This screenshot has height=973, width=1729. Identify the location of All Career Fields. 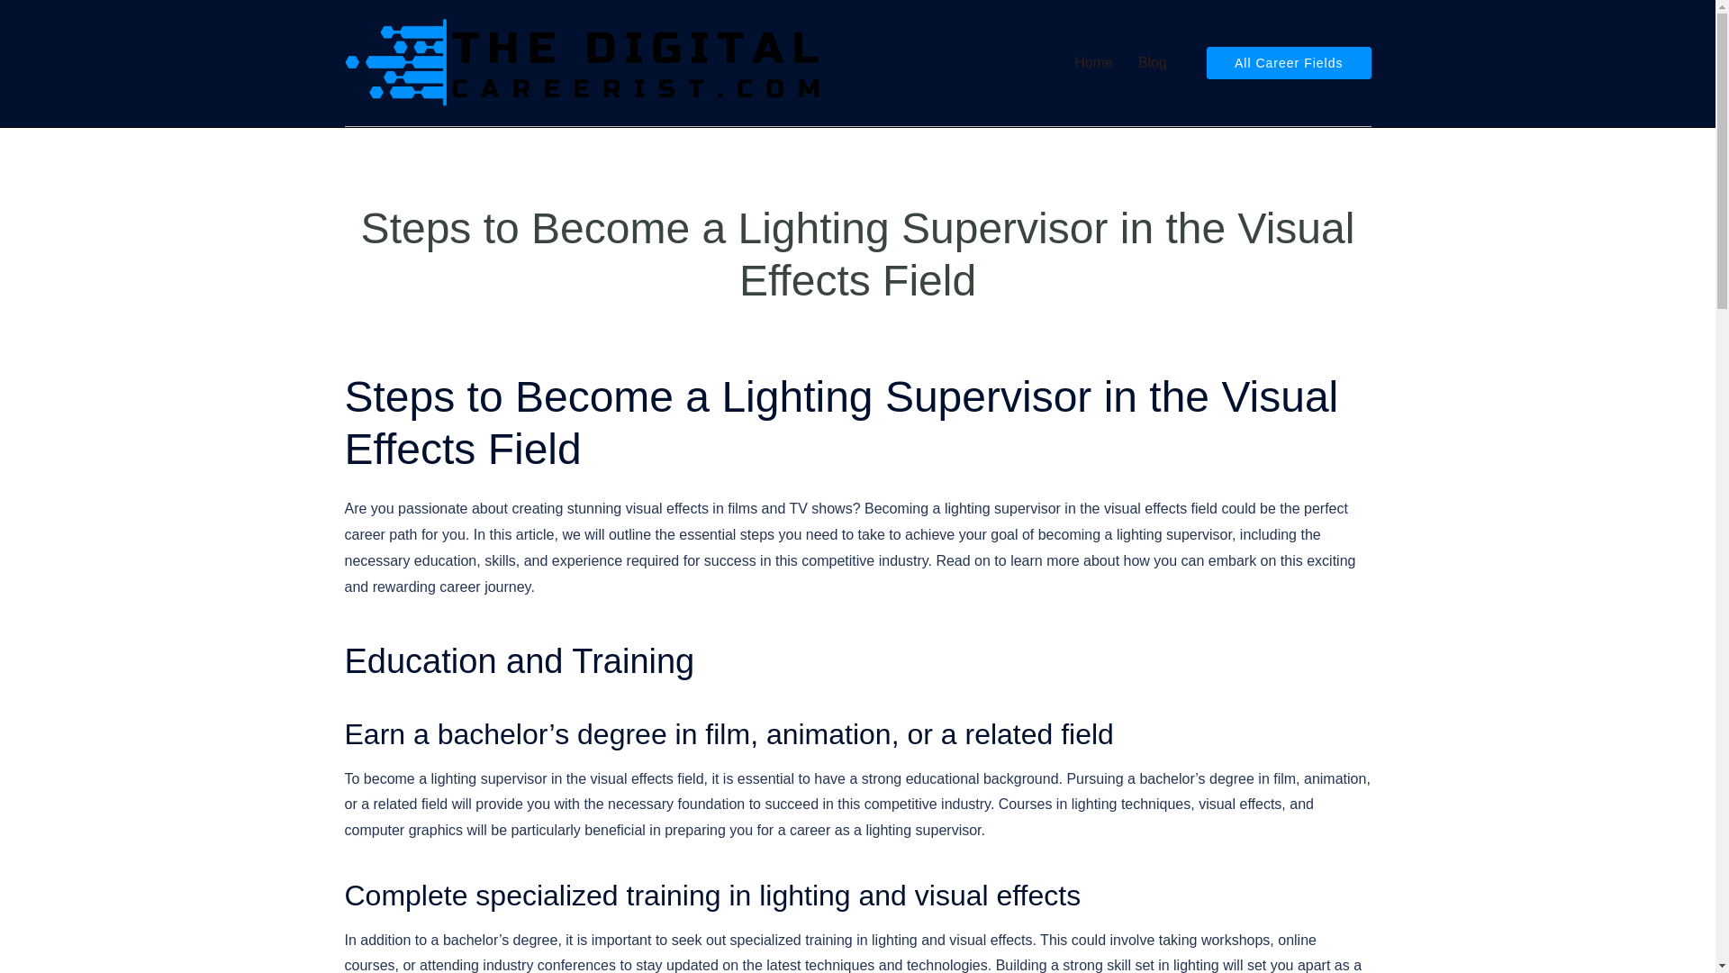
(1289, 62).